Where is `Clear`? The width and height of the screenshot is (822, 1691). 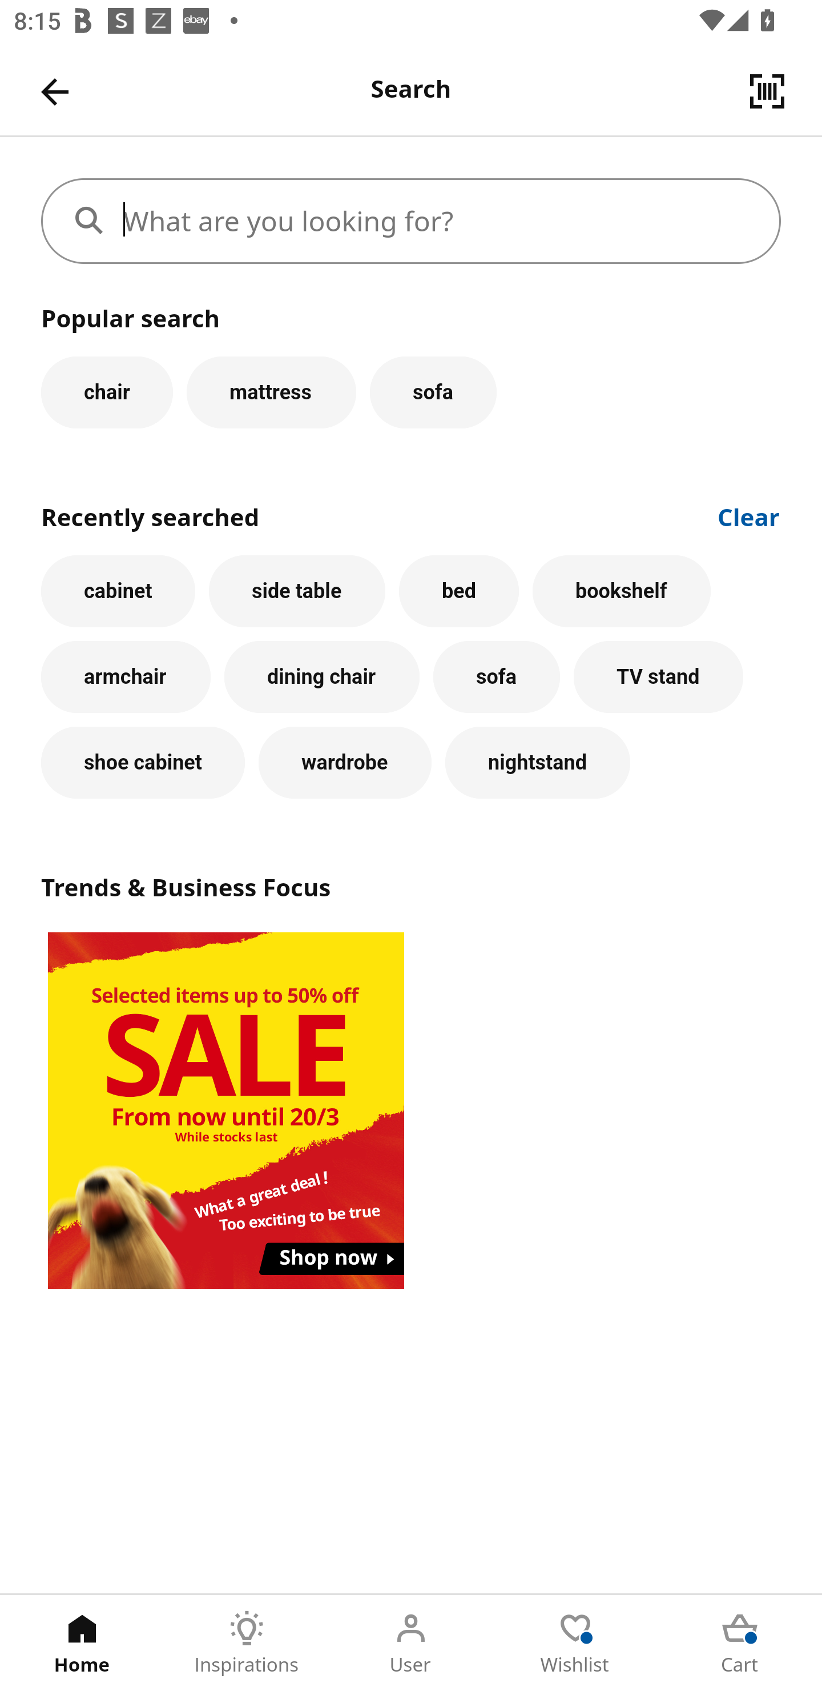 Clear is located at coordinates (749, 515).